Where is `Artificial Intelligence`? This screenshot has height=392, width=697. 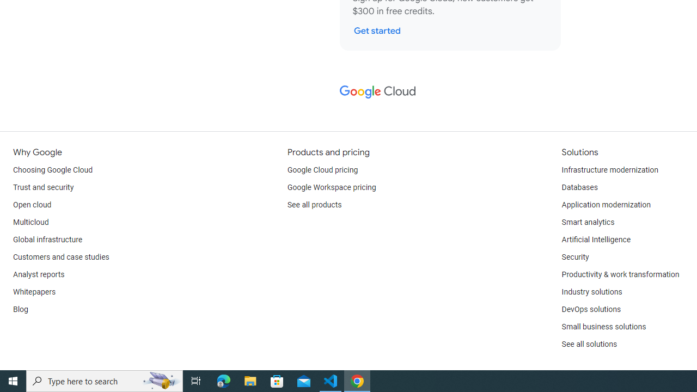
Artificial Intelligence is located at coordinates (596, 240).